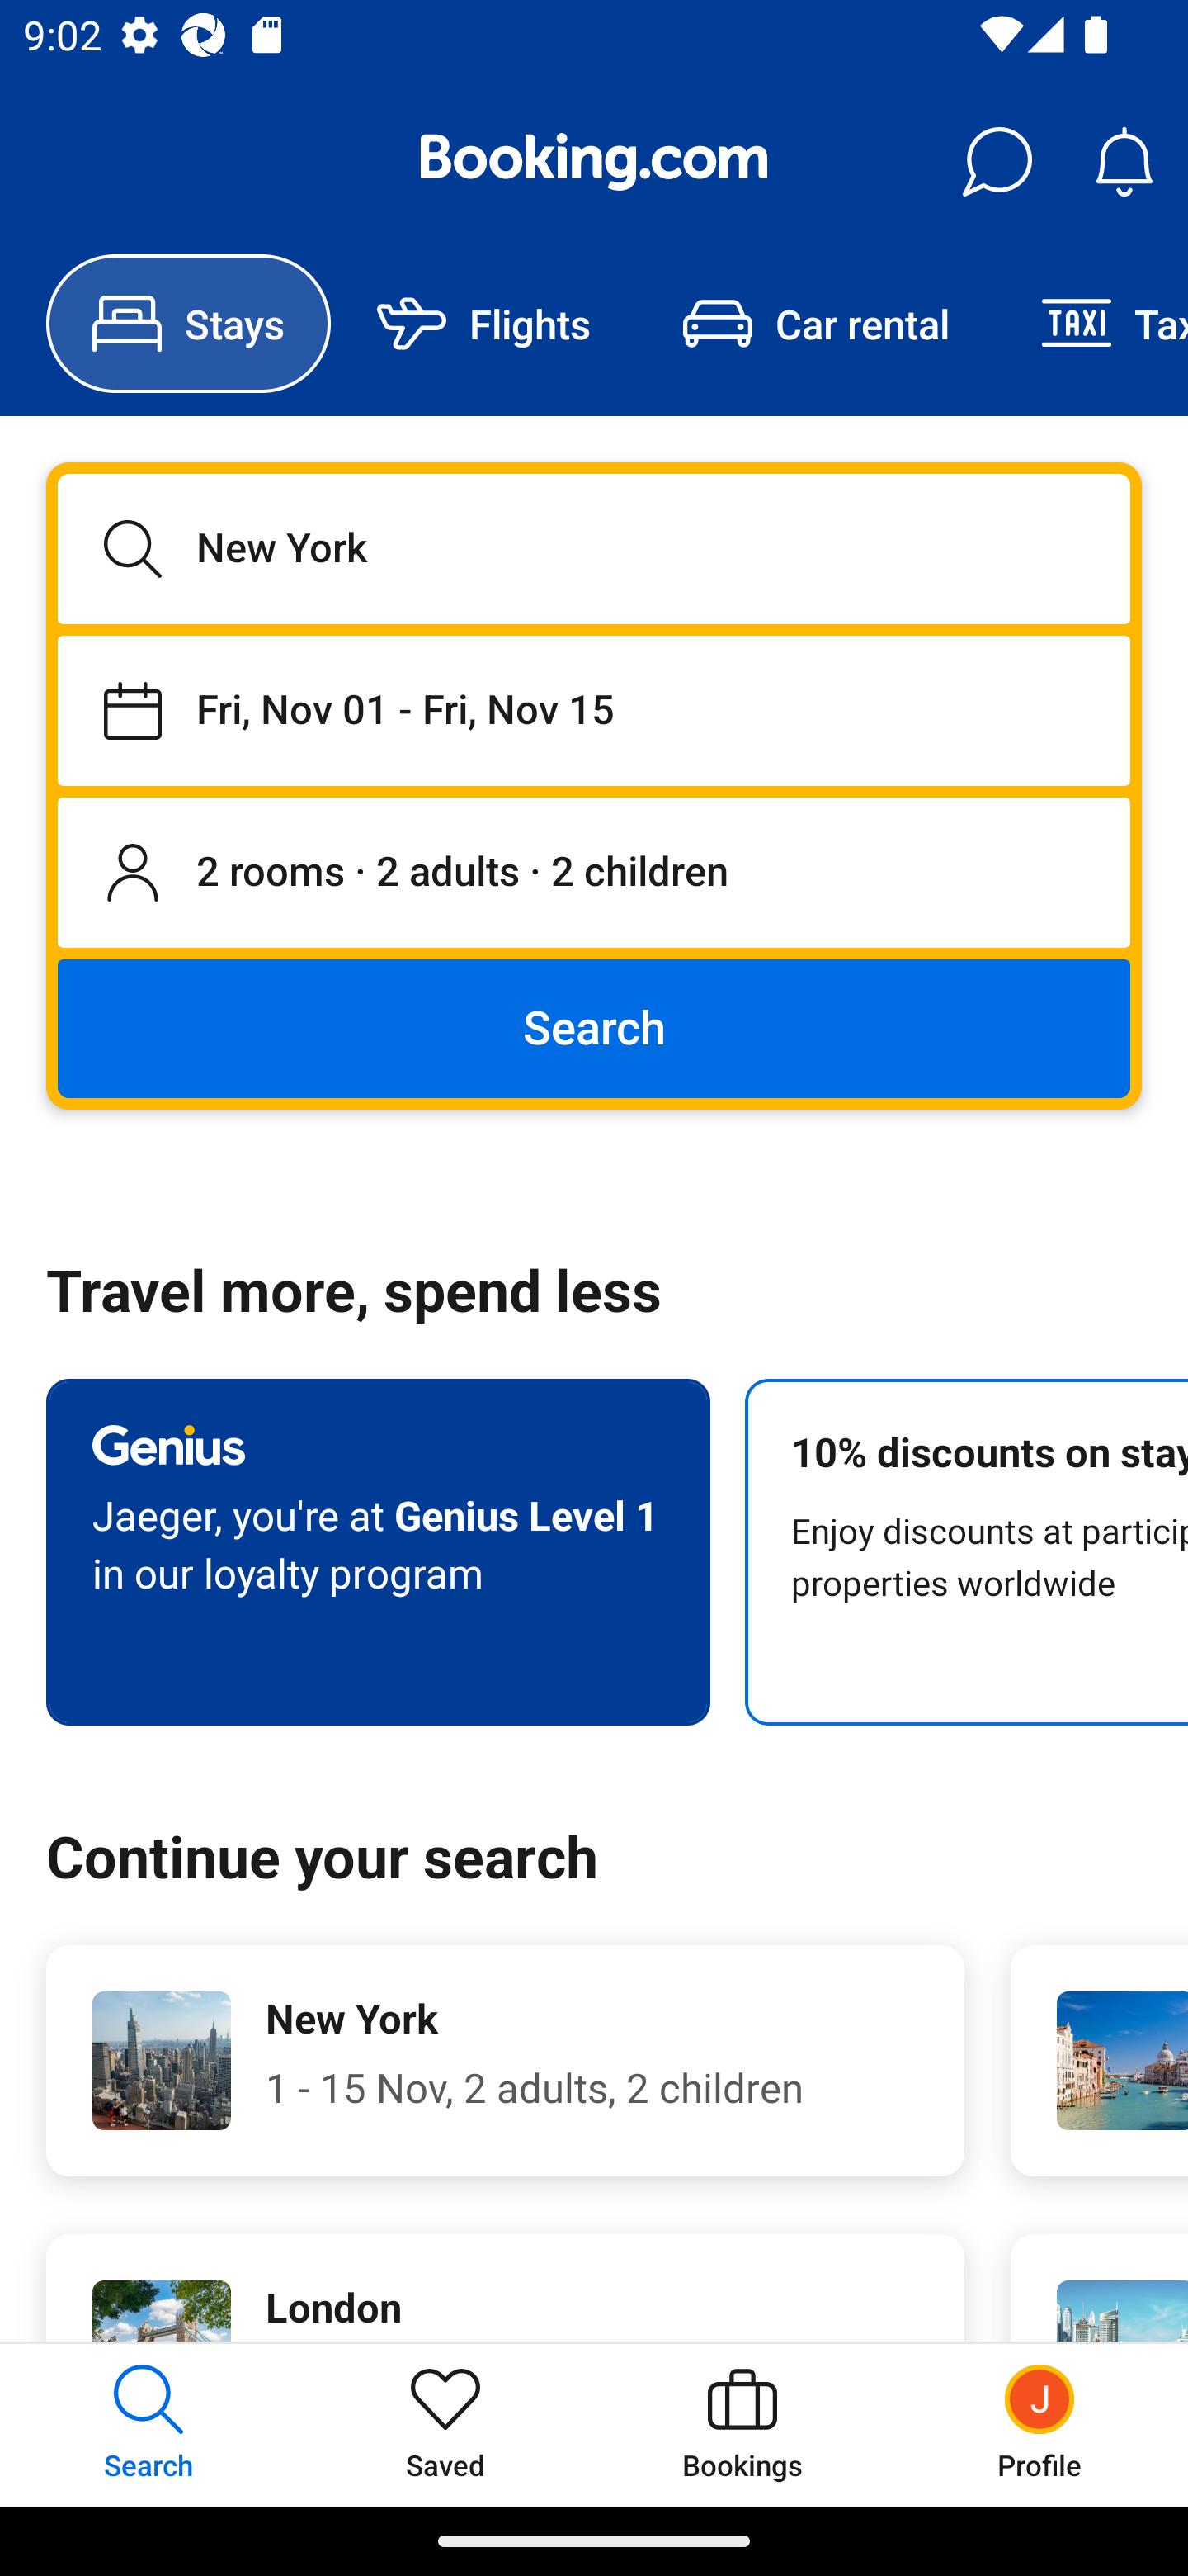  I want to click on New York, so click(594, 548).